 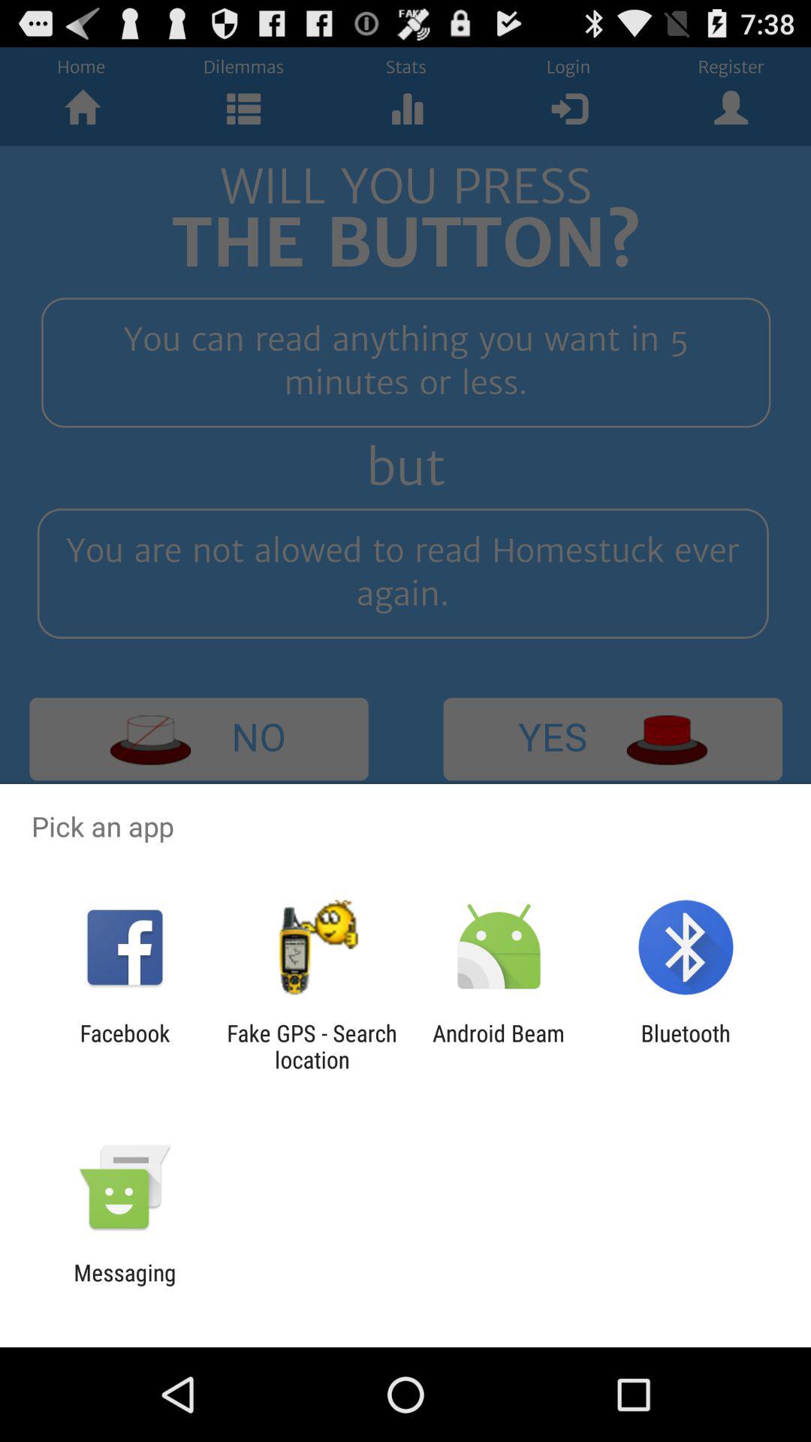 What do you see at coordinates (125, 1046) in the screenshot?
I see `open the app to the left of the fake gps search icon` at bounding box center [125, 1046].